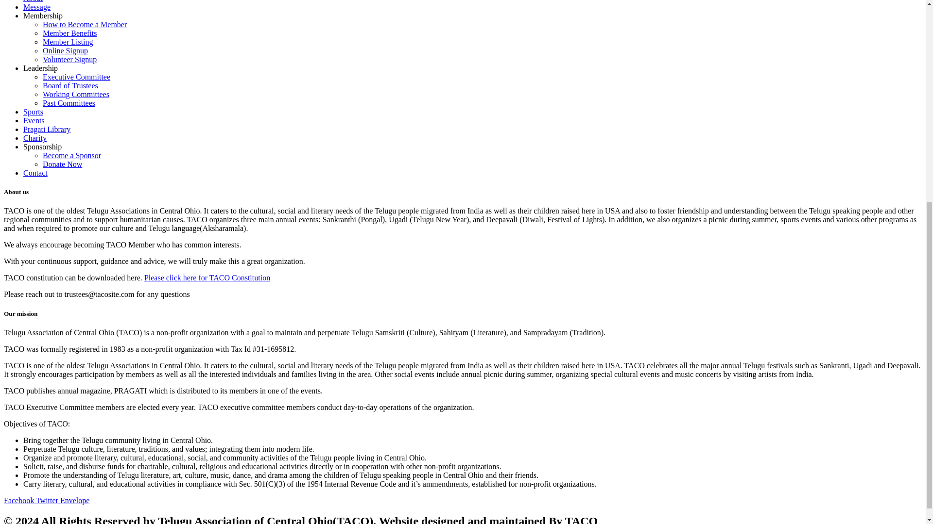 Image resolution: width=933 pixels, height=524 pixels. Describe the element at coordinates (33, 1) in the screenshot. I see `About` at that location.